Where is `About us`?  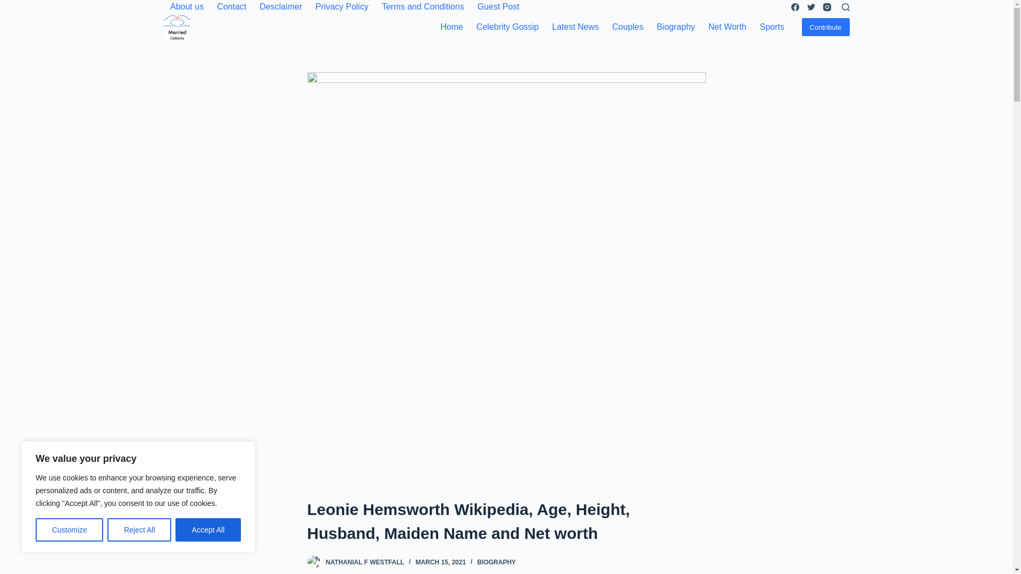
About us is located at coordinates (187, 6).